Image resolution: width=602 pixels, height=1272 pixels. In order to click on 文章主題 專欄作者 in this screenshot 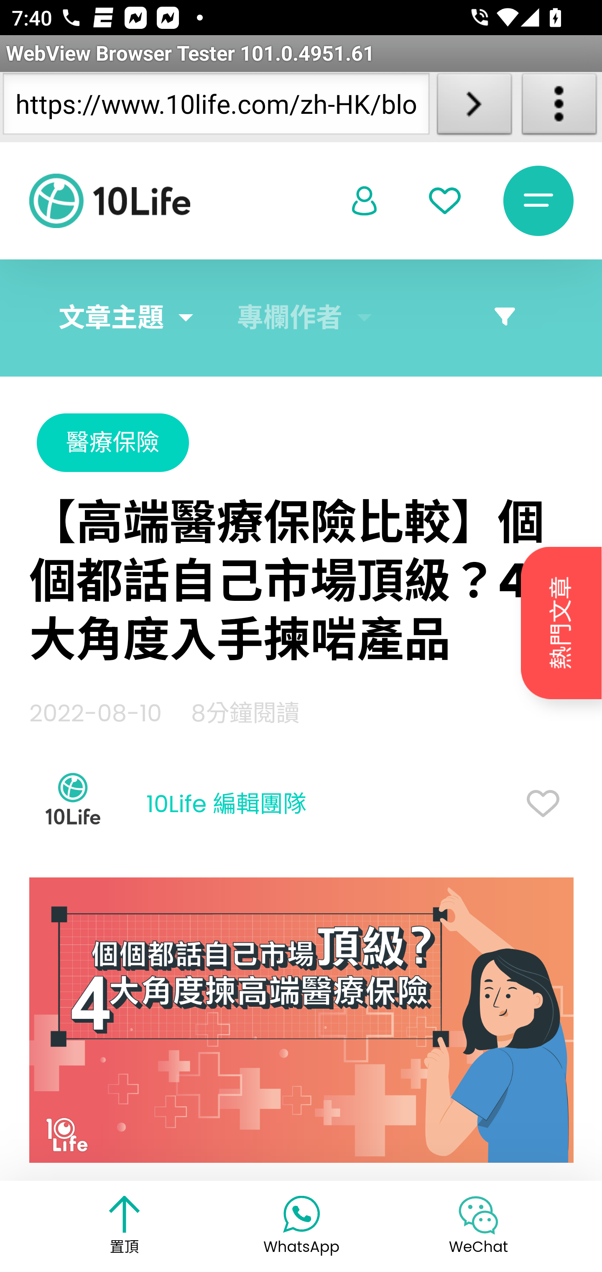, I will do `click(301, 318)`.